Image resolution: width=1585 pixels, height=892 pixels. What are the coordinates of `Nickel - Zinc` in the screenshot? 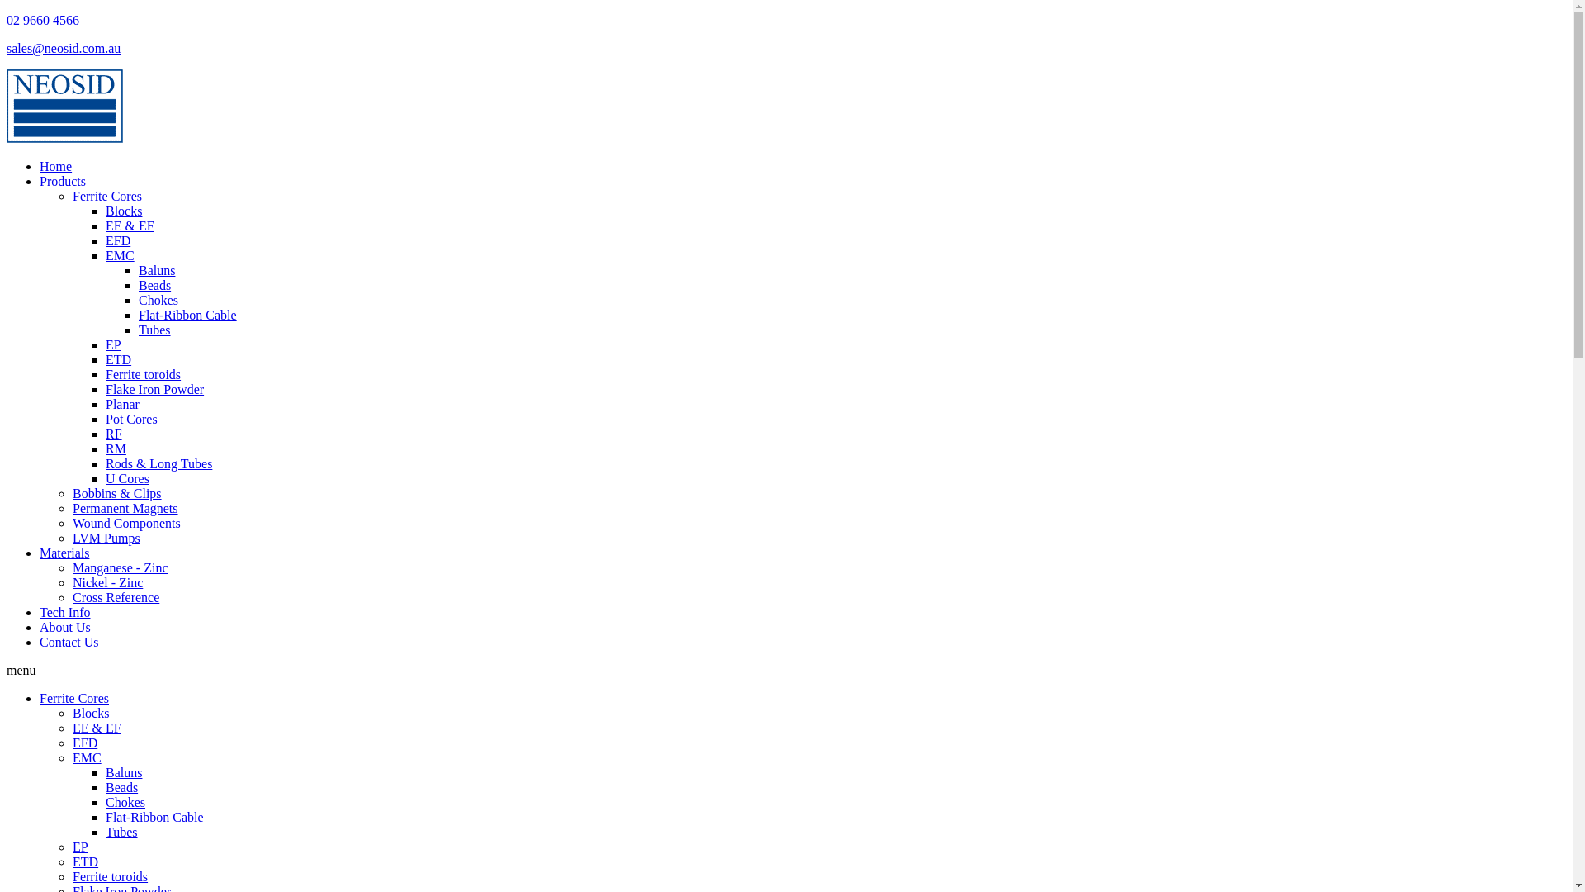 It's located at (107, 583).